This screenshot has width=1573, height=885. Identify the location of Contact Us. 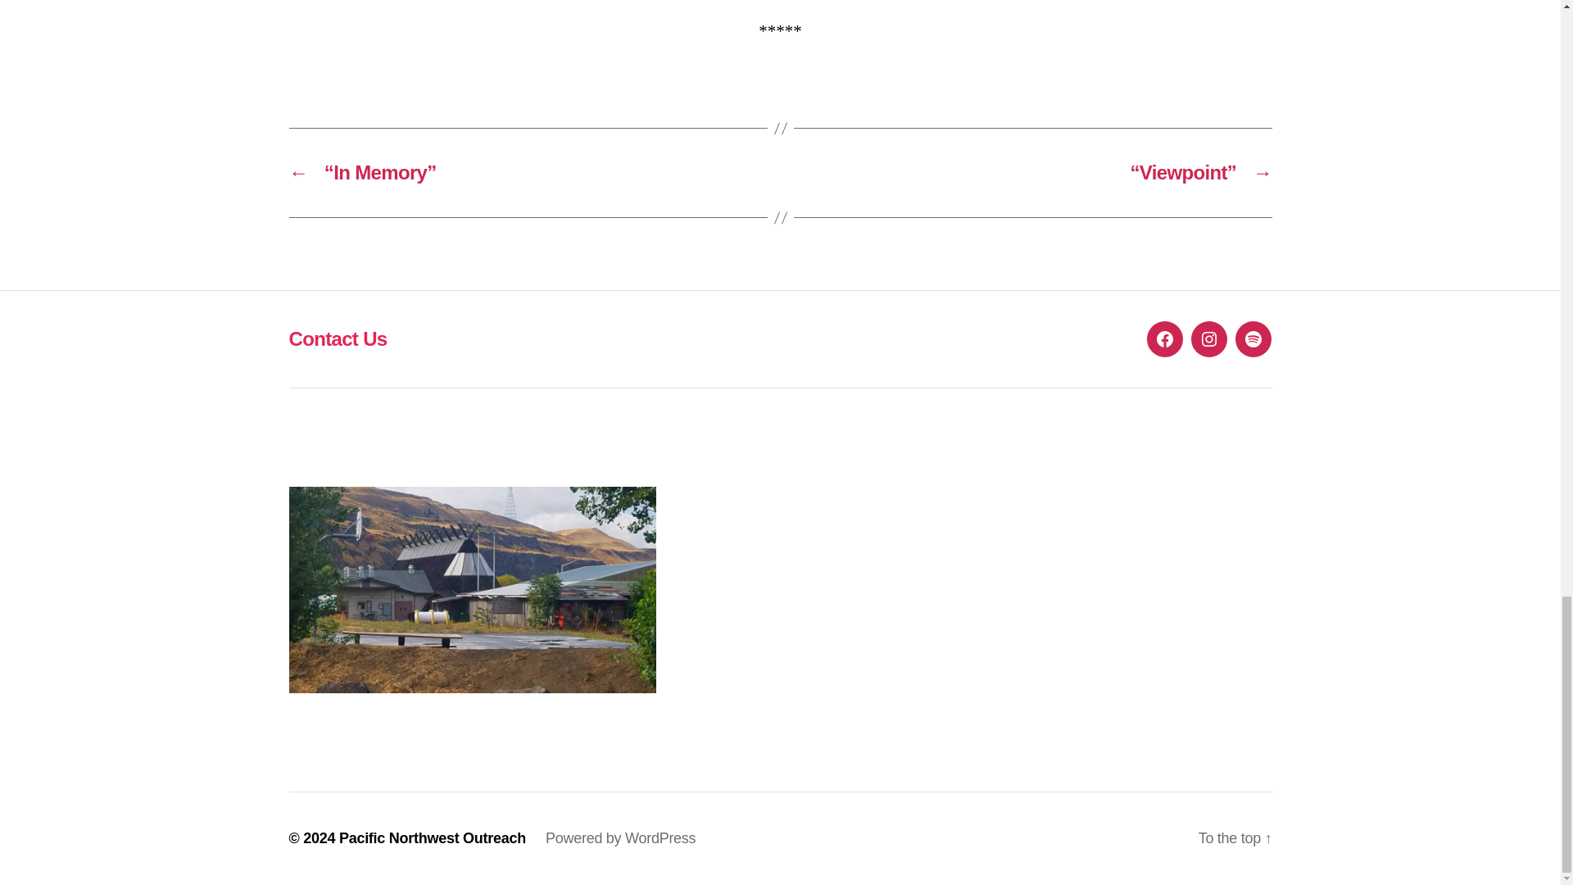
(338, 338).